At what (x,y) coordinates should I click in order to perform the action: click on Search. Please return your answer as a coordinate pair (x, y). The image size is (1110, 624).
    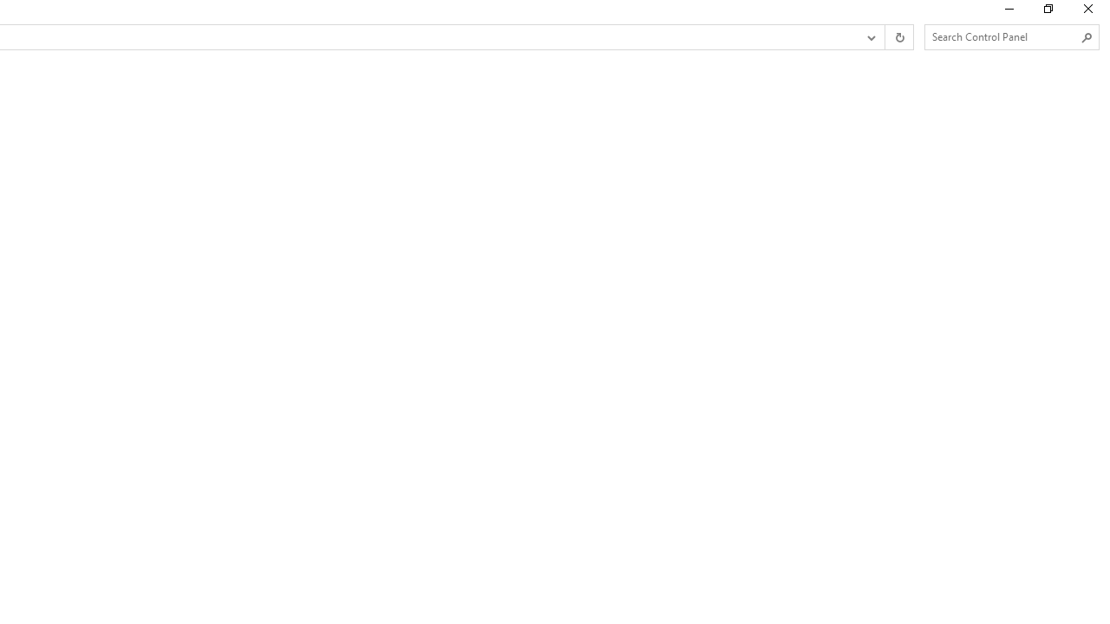
    Looking at the image, I should click on (1087, 37).